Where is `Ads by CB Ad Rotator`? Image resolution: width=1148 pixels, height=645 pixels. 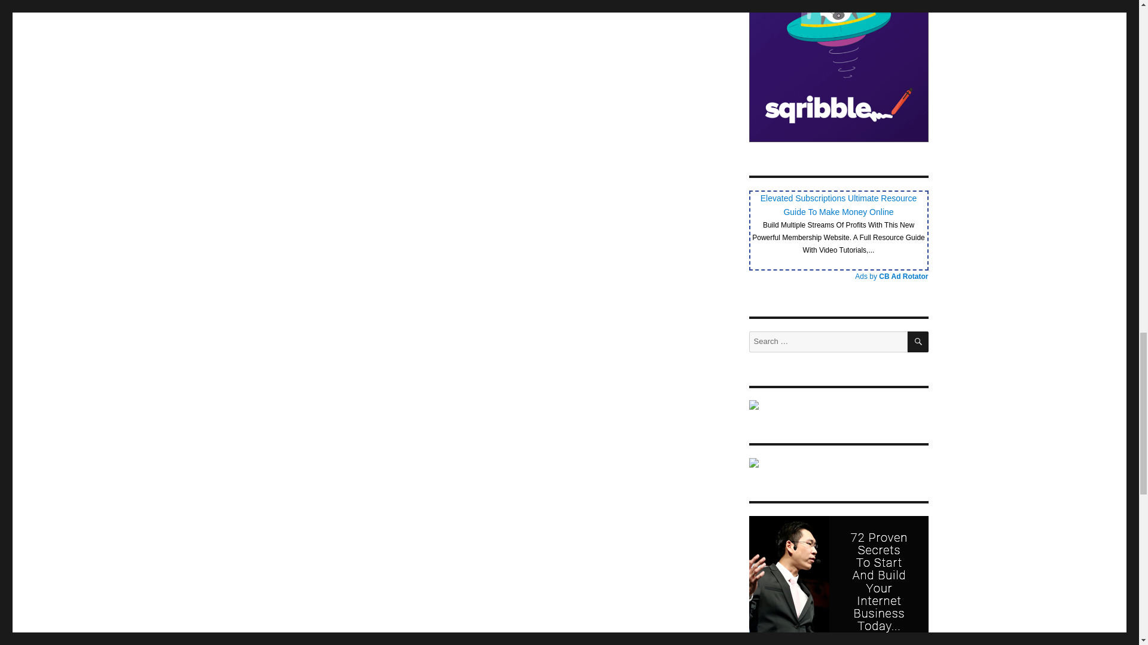 Ads by CB Ad Rotator is located at coordinates (891, 276).